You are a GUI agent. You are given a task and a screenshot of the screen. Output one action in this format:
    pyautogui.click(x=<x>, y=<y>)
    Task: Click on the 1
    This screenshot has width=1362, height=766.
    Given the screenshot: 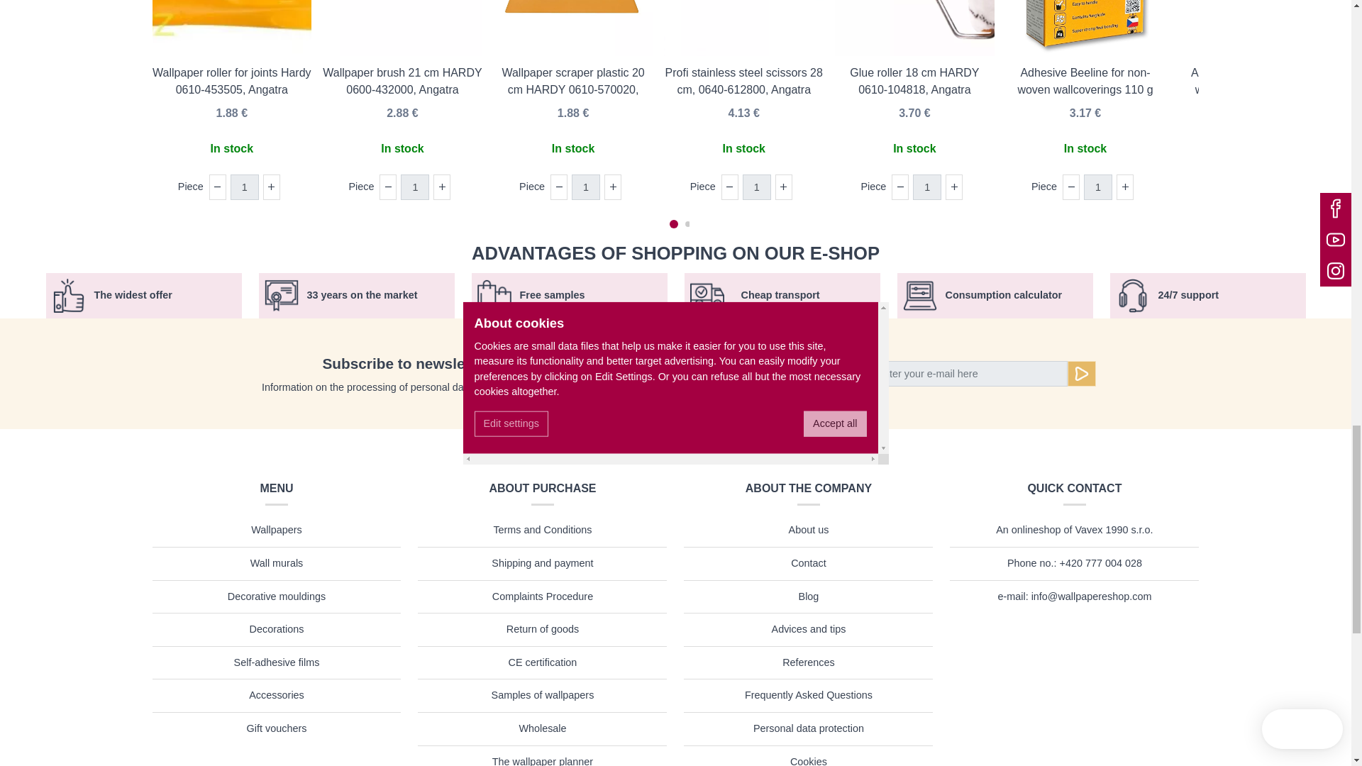 What is the action you would take?
    pyautogui.click(x=926, y=187)
    